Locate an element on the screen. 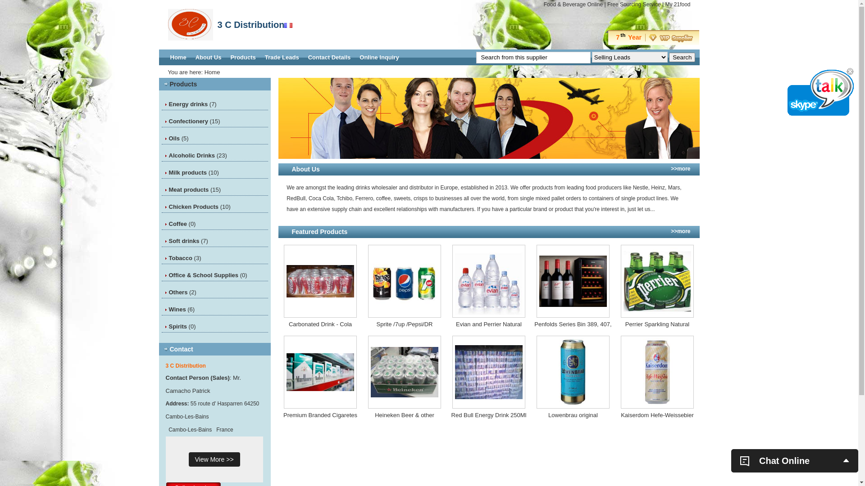 The height and width of the screenshot is (486, 865). My 21food is located at coordinates (678, 4).